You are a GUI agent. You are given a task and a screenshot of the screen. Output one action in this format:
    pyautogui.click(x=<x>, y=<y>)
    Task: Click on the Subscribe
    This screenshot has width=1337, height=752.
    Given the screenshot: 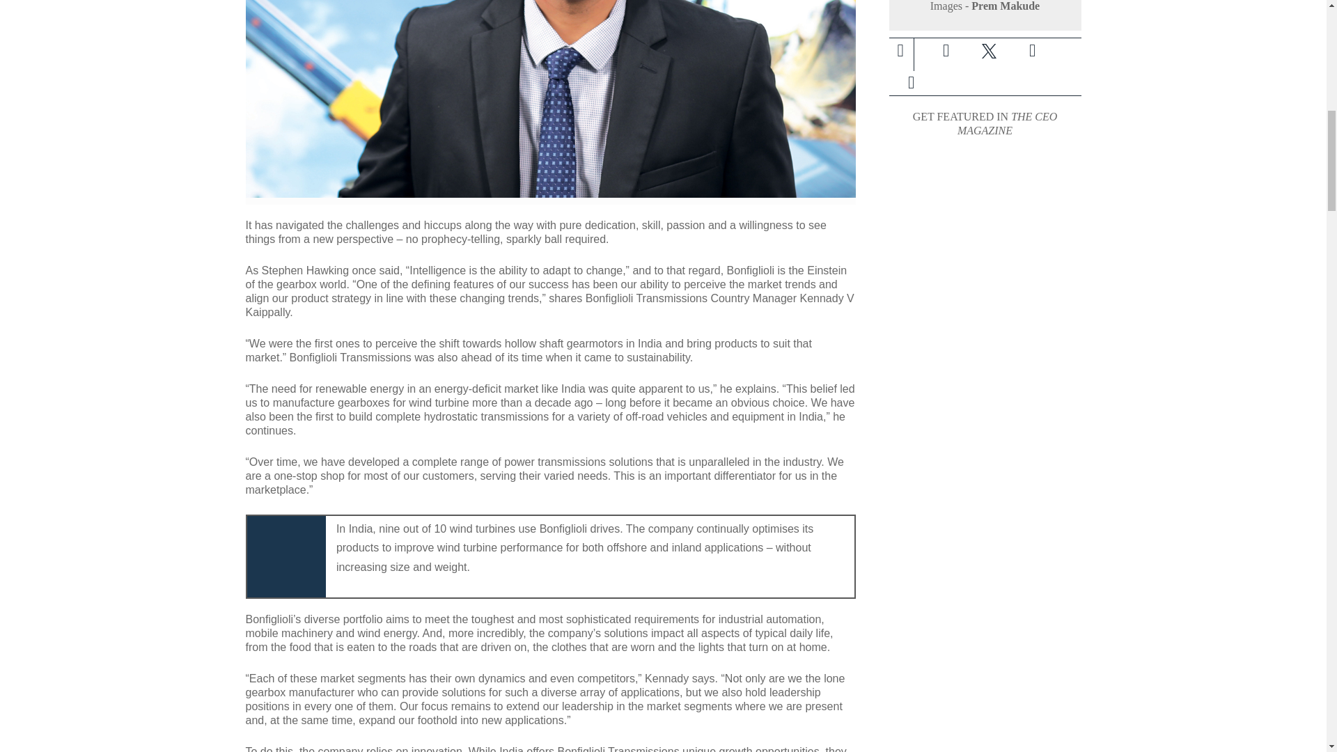 What is the action you would take?
    pyautogui.click(x=910, y=83)
    